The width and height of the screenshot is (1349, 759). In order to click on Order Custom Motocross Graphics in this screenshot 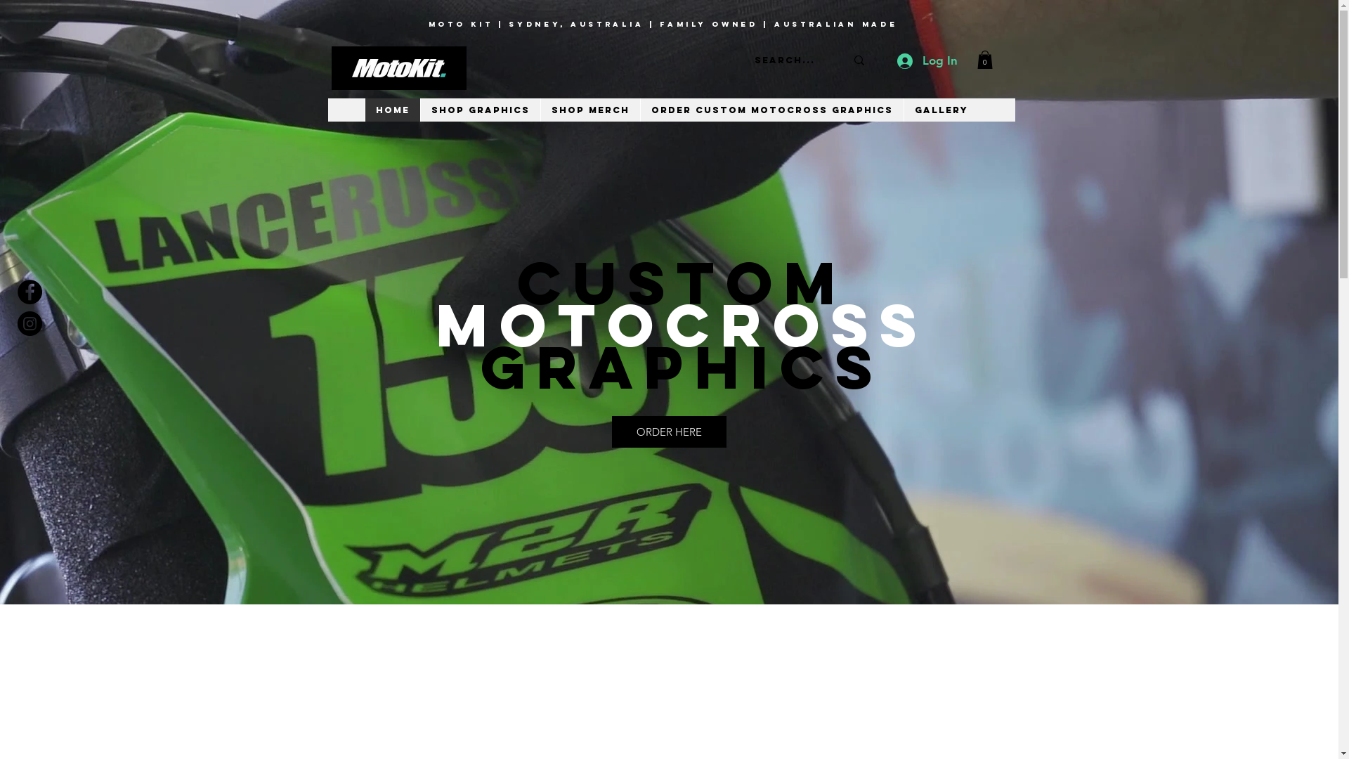, I will do `click(771, 110)`.